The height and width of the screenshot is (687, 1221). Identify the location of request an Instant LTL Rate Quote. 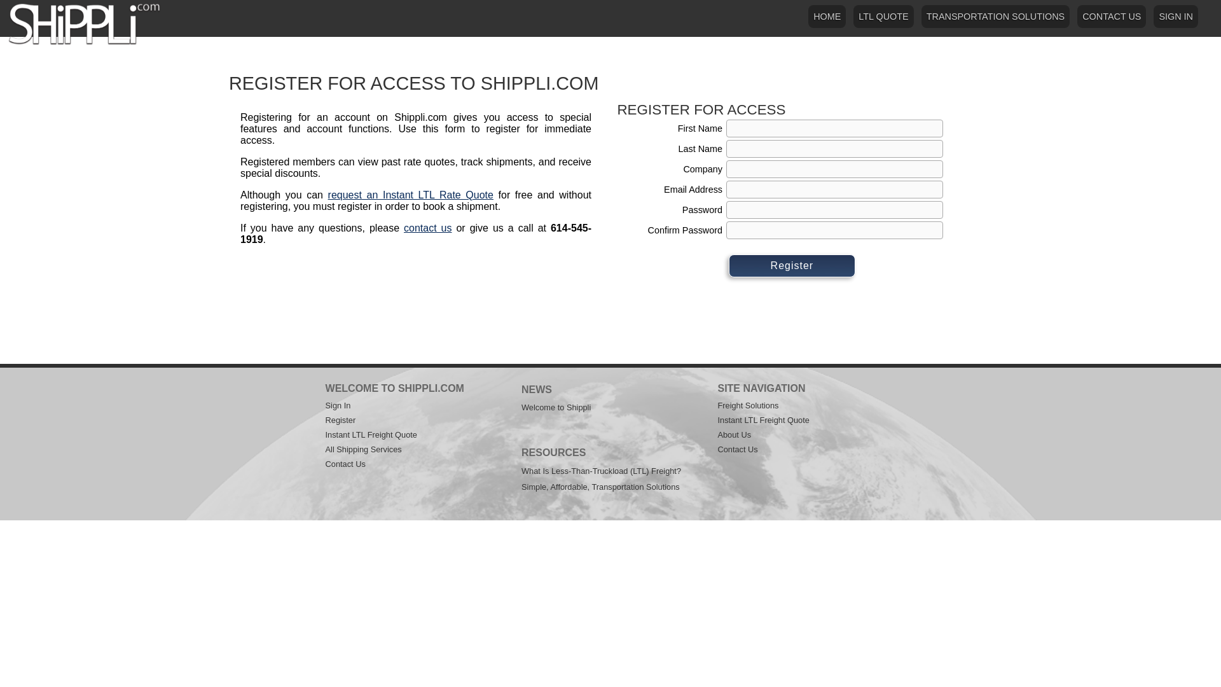
(411, 195).